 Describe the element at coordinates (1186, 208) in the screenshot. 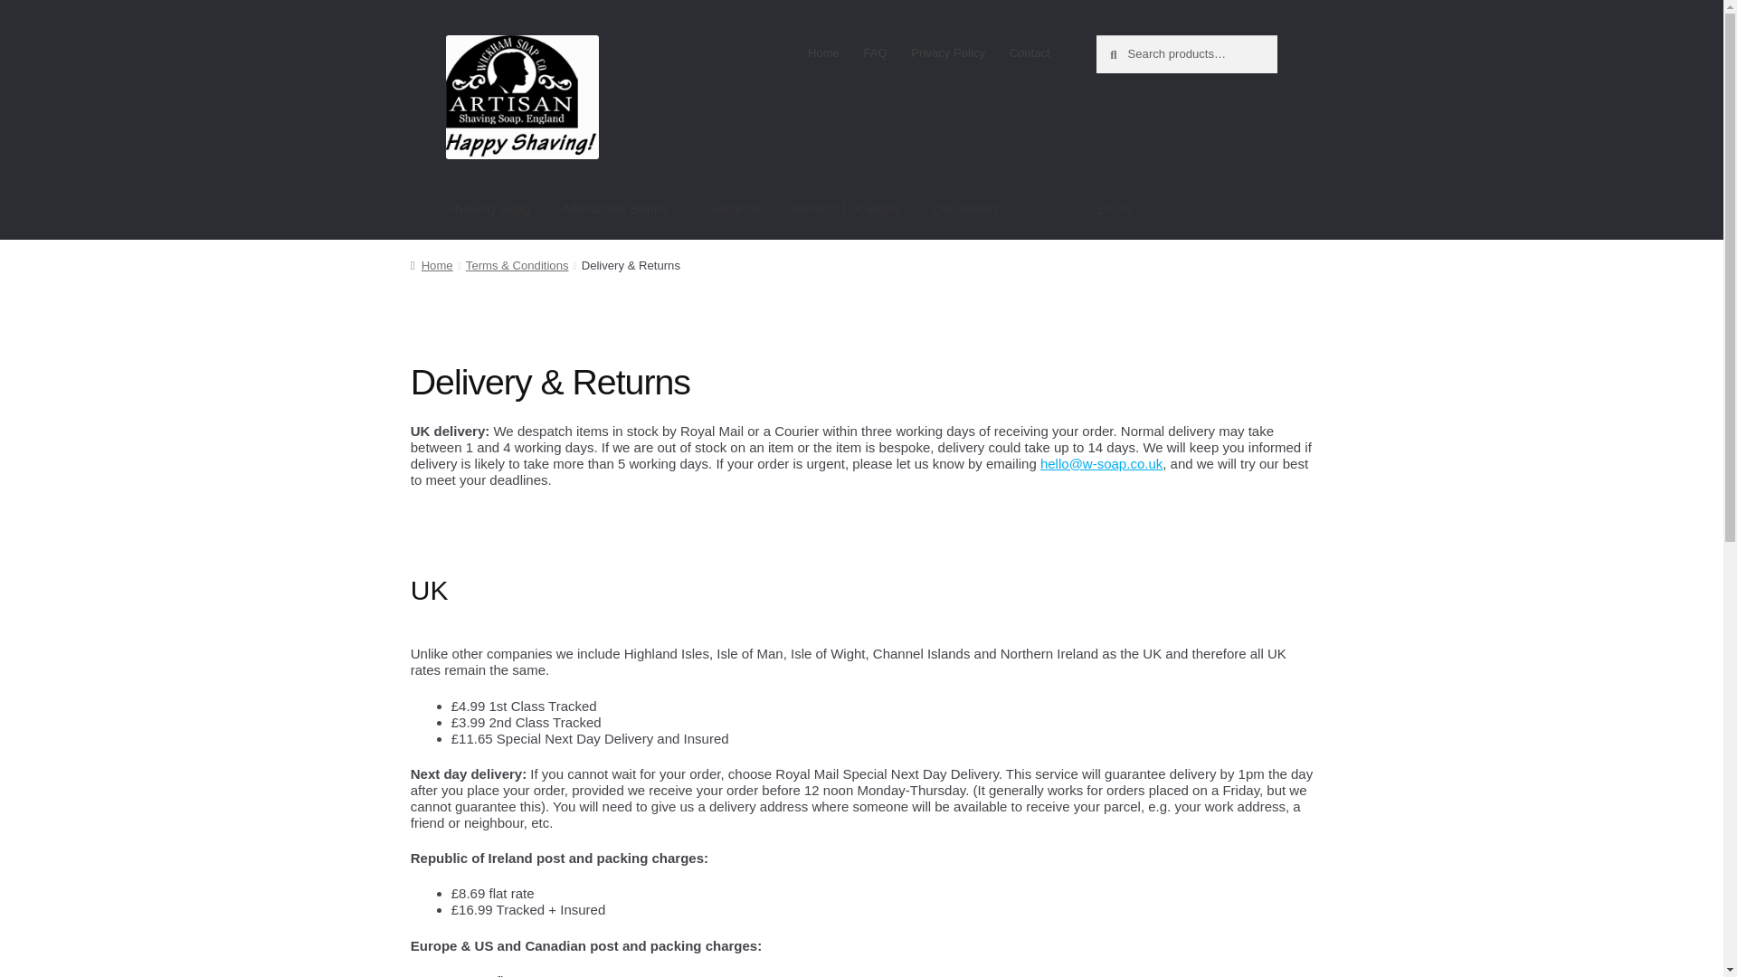

I see `View your shopping cart` at that location.